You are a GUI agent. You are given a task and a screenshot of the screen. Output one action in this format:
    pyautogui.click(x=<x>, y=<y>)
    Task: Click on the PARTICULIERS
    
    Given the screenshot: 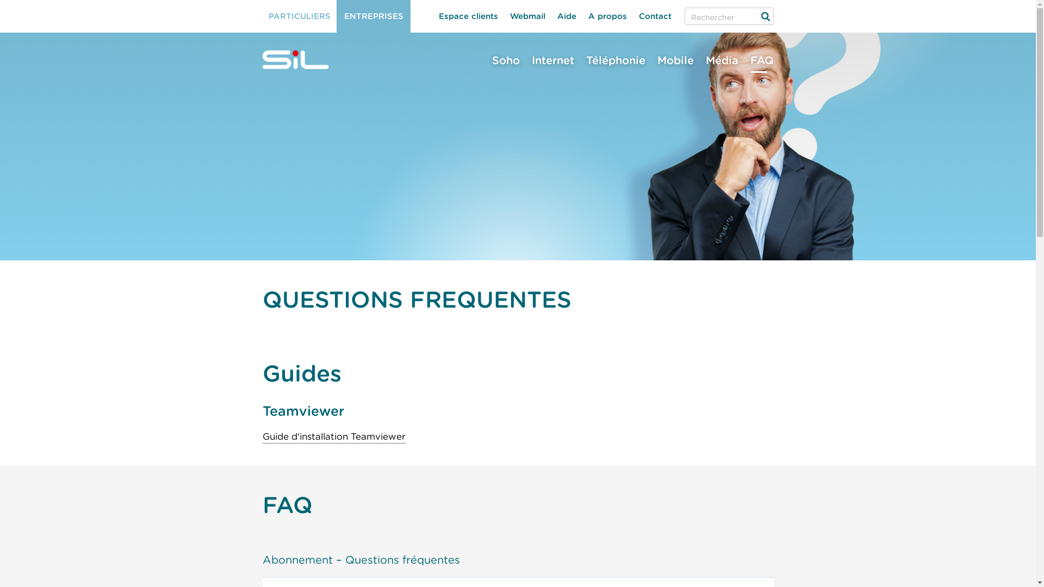 What is the action you would take?
    pyautogui.click(x=299, y=16)
    